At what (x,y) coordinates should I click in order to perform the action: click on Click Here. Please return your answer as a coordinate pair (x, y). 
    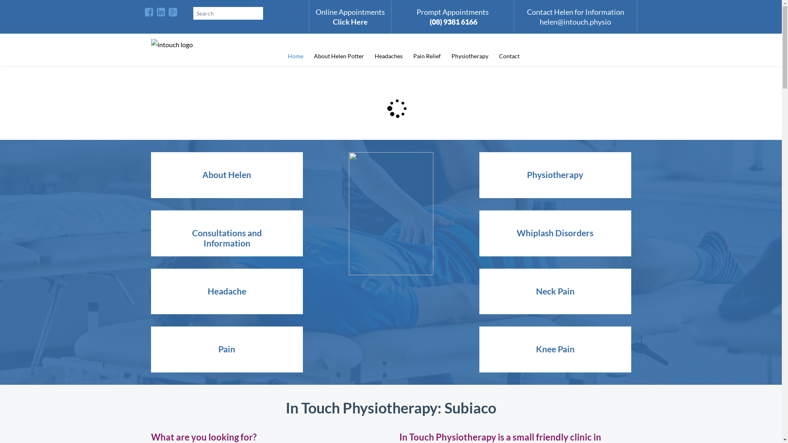
    Looking at the image, I should click on (350, 22).